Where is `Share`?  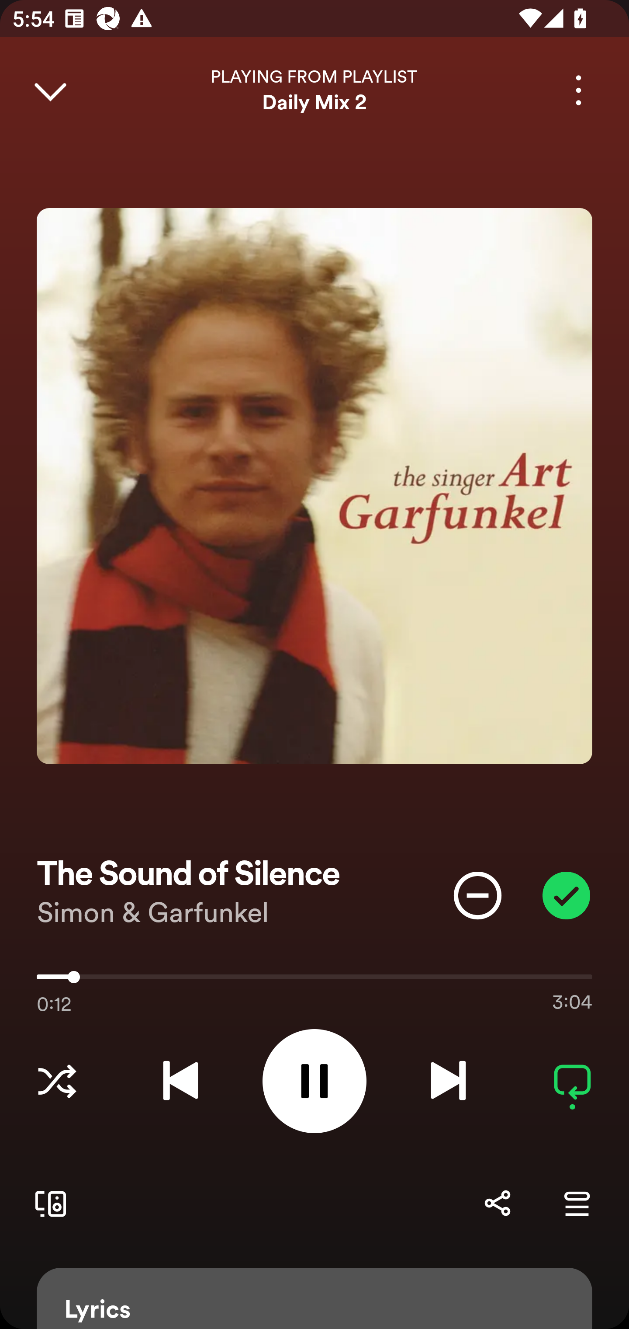
Share is located at coordinates (497, 1203).